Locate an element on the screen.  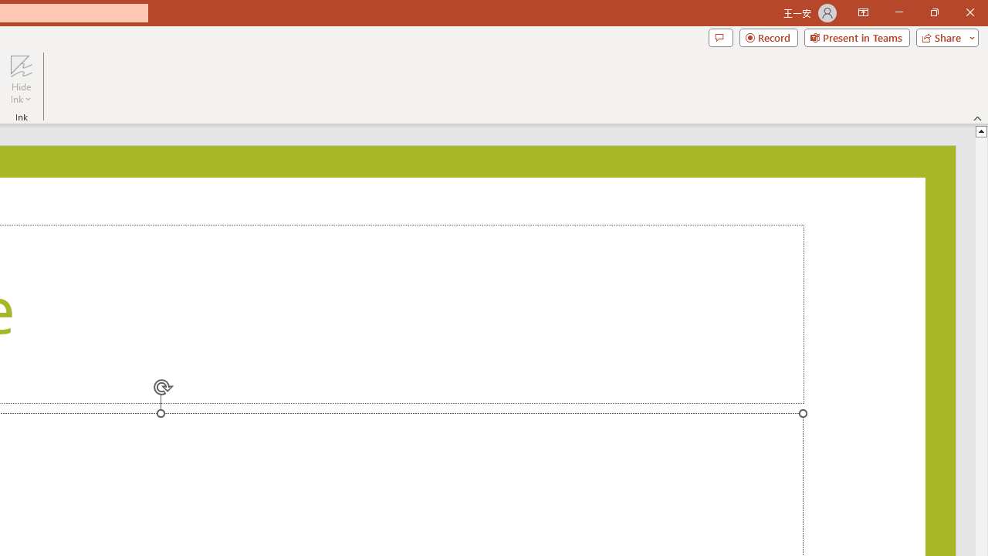
Restore Down is located at coordinates (934, 12).